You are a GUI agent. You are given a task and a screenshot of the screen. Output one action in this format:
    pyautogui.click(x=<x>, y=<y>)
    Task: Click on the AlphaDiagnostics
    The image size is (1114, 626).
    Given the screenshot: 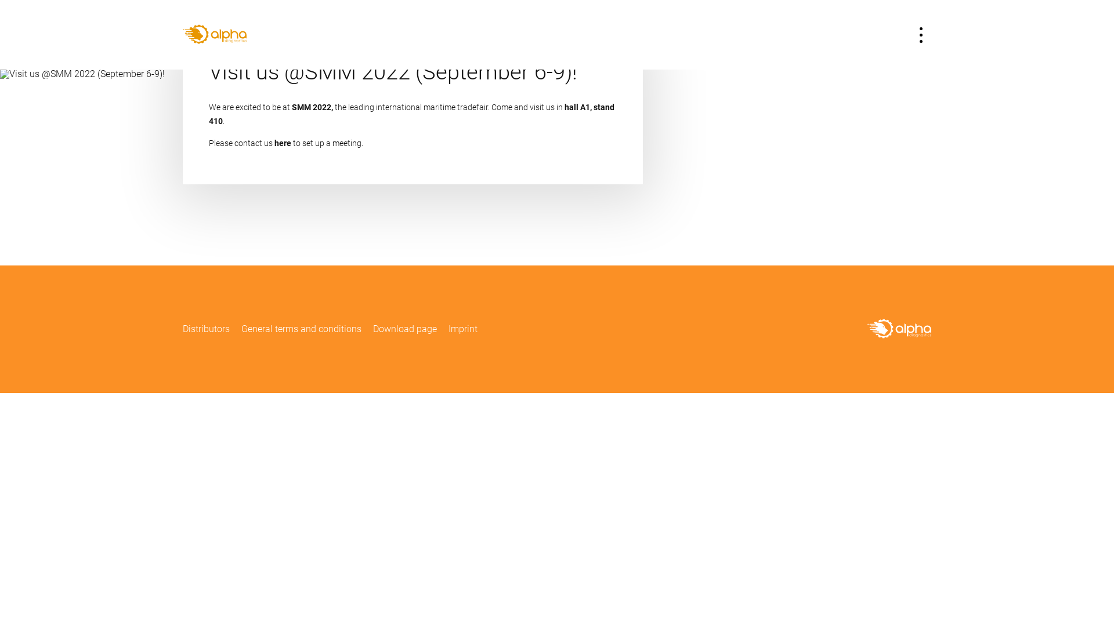 What is the action you would take?
    pyautogui.click(x=215, y=35)
    